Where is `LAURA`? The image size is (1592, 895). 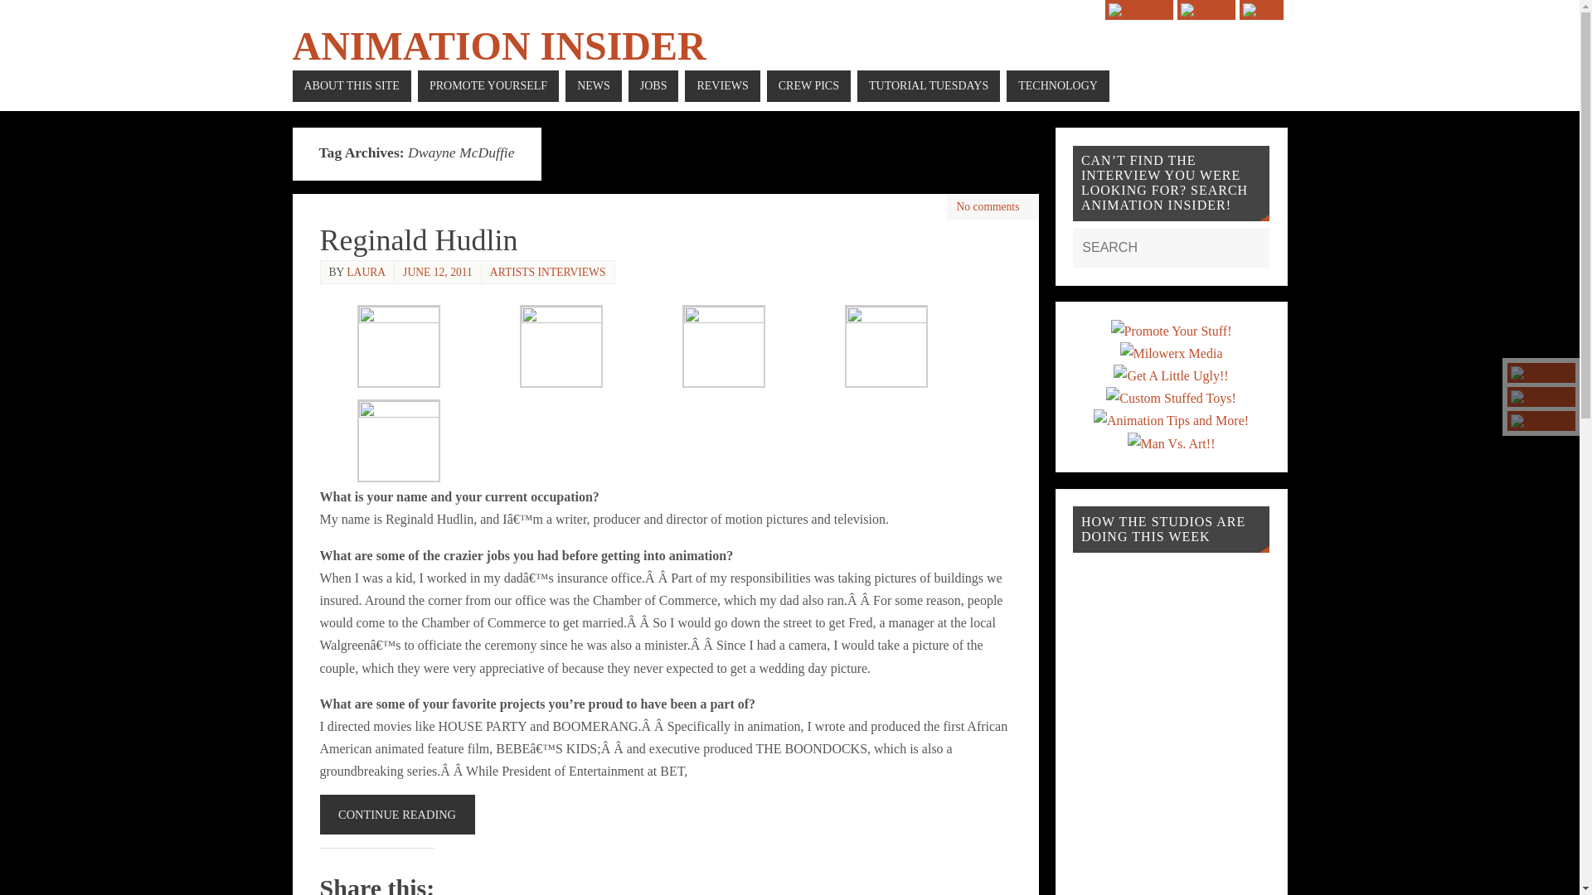
LAURA is located at coordinates (366, 270).